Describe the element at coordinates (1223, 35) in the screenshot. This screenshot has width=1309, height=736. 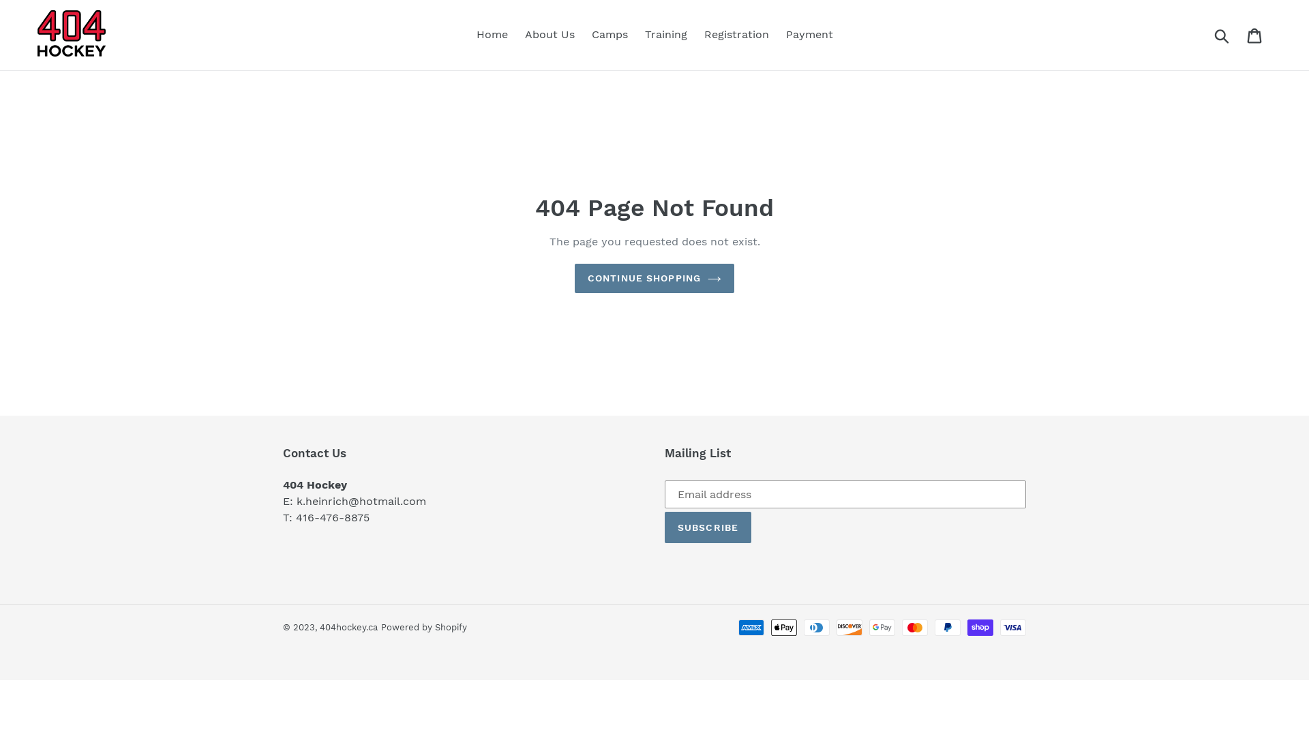
I see `Submit` at that location.